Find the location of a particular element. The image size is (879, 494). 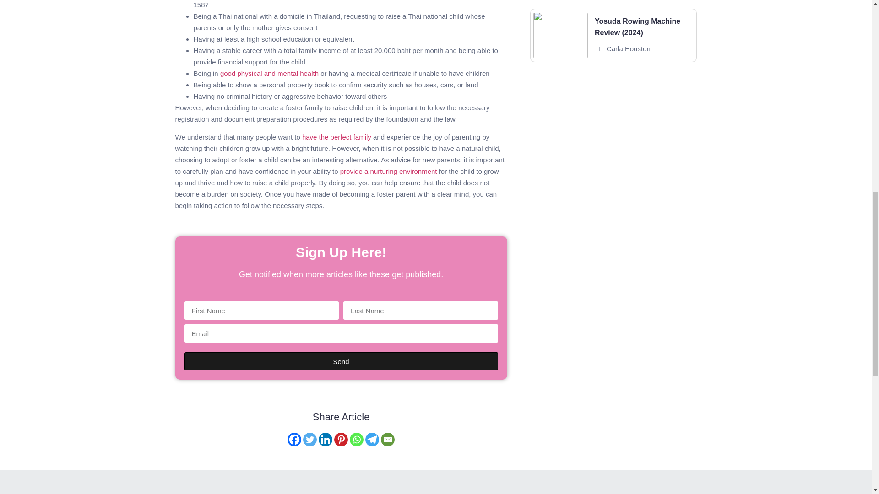

Posts by Carla Houston is located at coordinates (628, 48).